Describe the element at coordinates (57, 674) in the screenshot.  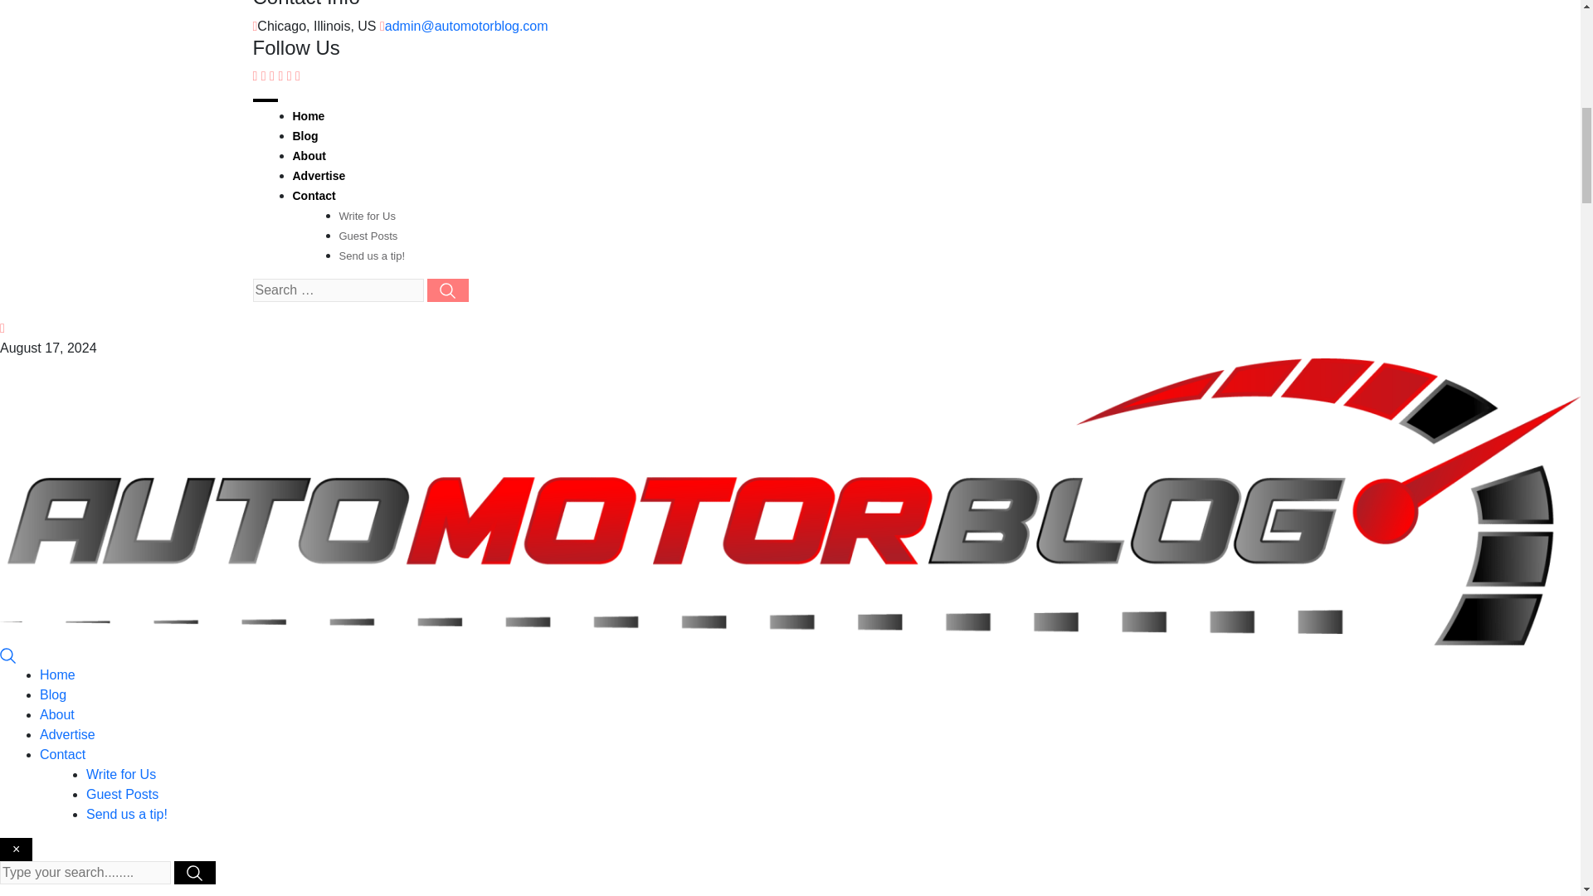
I see `Home` at that location.